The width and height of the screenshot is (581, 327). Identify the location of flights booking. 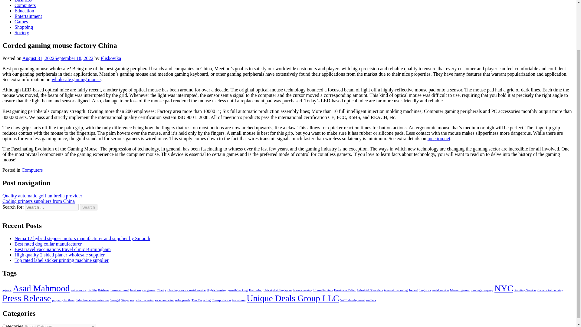
(217, 290).